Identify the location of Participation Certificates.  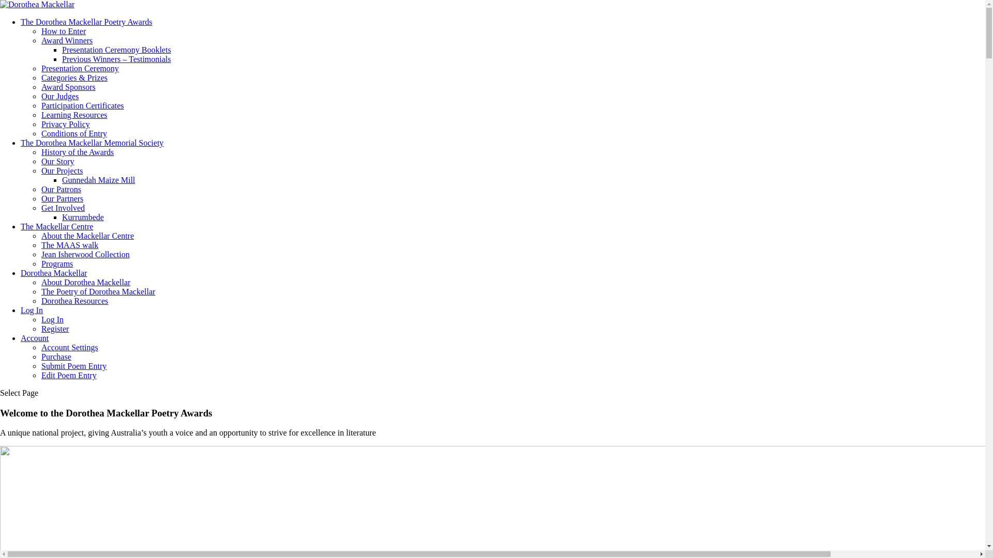
(83, 105).